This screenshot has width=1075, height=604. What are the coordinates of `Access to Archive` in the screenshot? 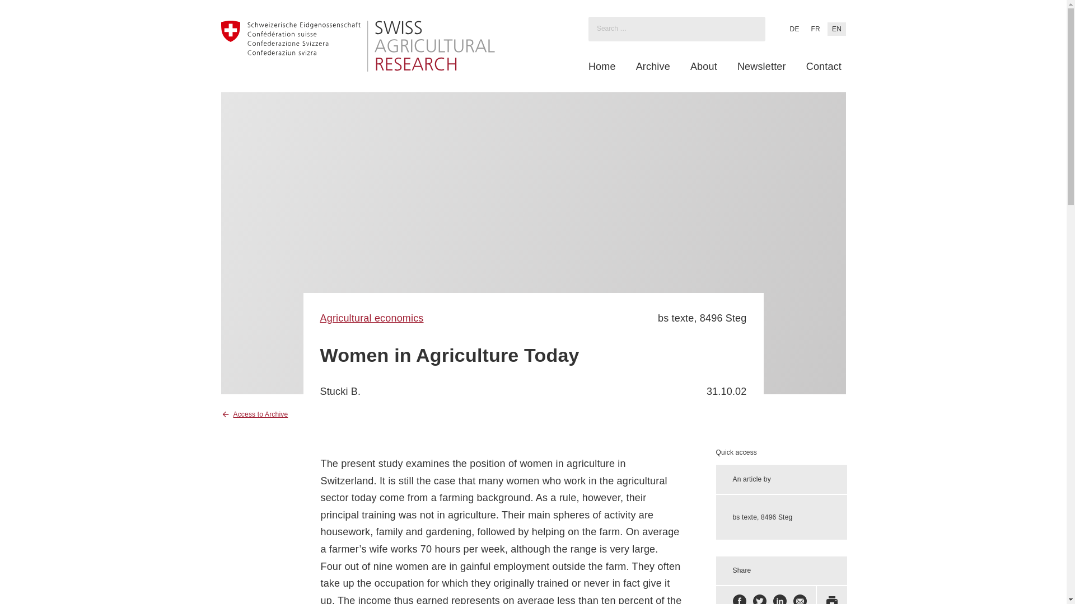 It's located at (254, 414).